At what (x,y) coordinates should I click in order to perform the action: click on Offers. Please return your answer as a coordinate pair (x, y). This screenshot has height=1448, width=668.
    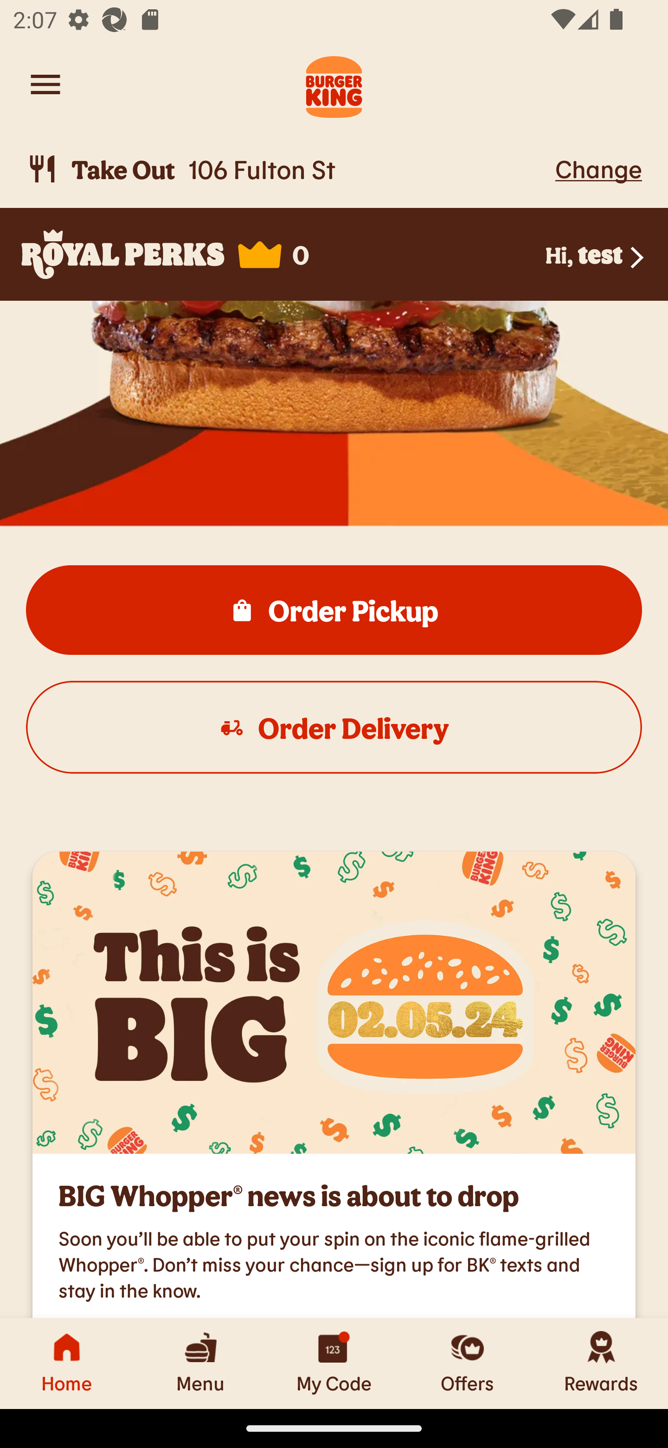
    Looking at the image, I should click on (468, 1363).